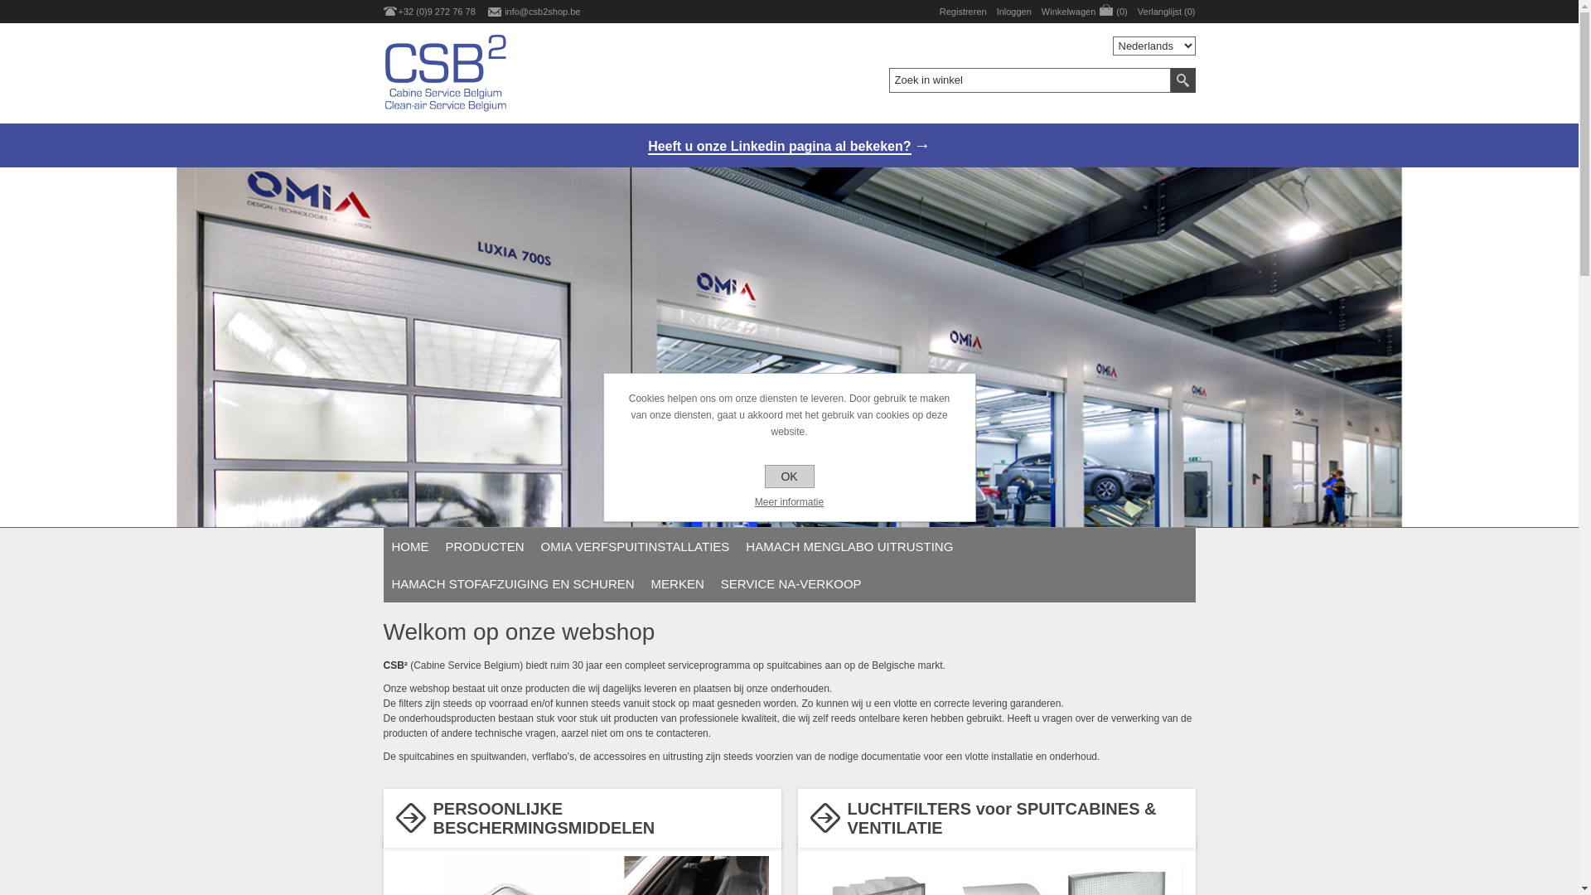 This screenshot has width=1591, height=895. Describe the element at coordinates (542, 12) in the screenshot. I see `info@csb2shop.be` at that location.